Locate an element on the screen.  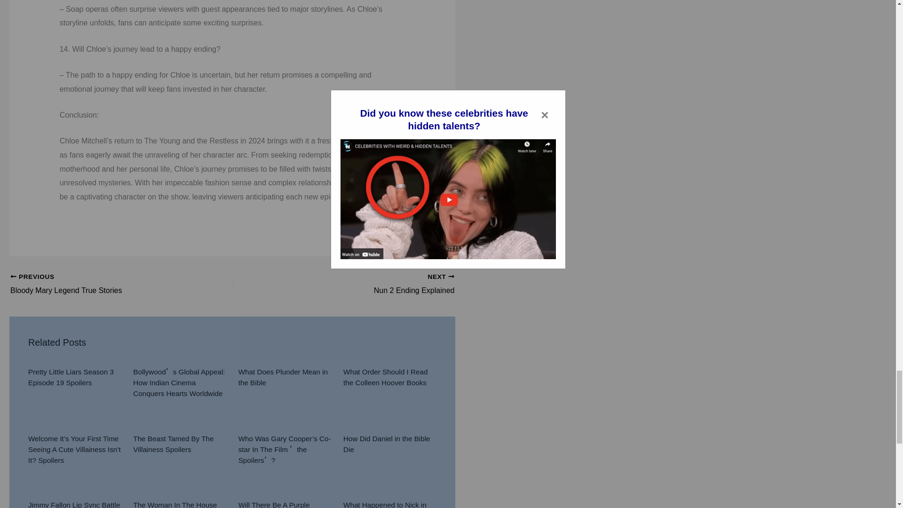
Bloody Mary Legend True Stories is located at coordinates (99, 284).